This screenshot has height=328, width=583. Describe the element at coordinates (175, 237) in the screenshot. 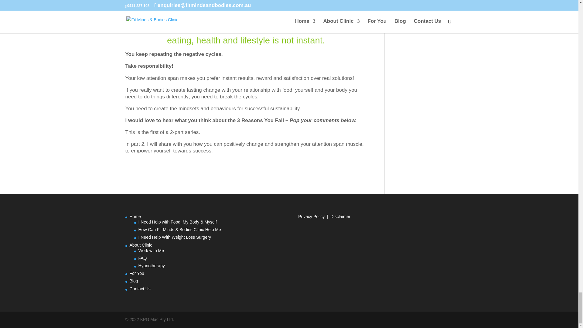

I see `I Need Help With Weight Loss Surgery` at that location.